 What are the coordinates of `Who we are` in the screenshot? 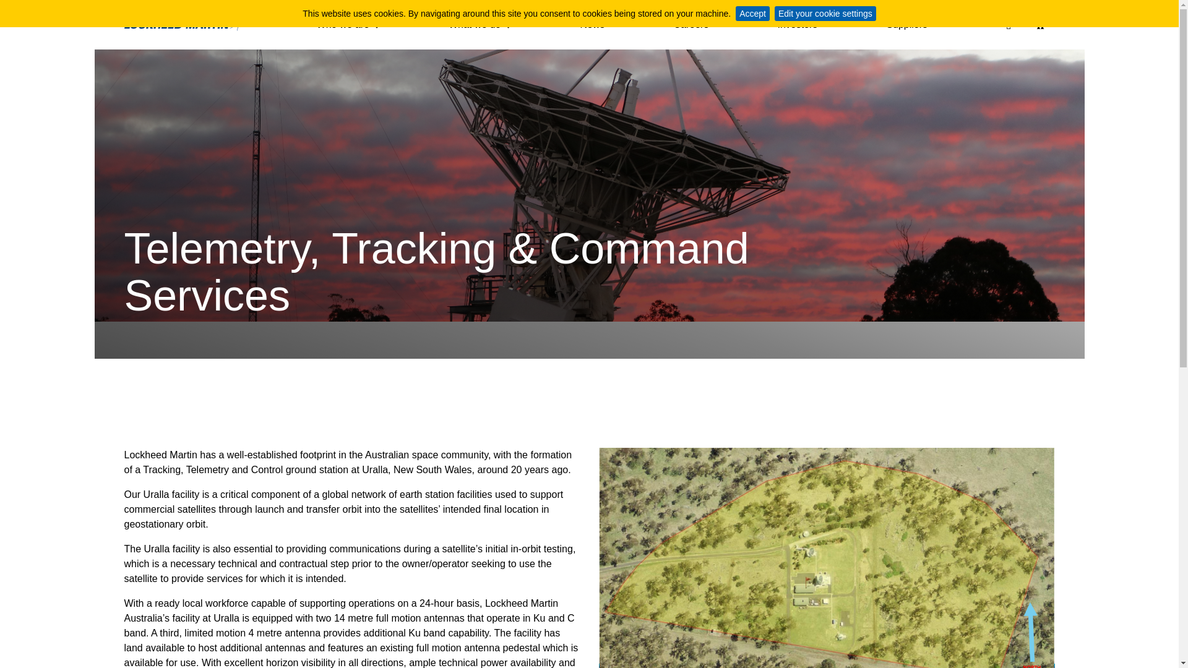 It's located at (348, 27).